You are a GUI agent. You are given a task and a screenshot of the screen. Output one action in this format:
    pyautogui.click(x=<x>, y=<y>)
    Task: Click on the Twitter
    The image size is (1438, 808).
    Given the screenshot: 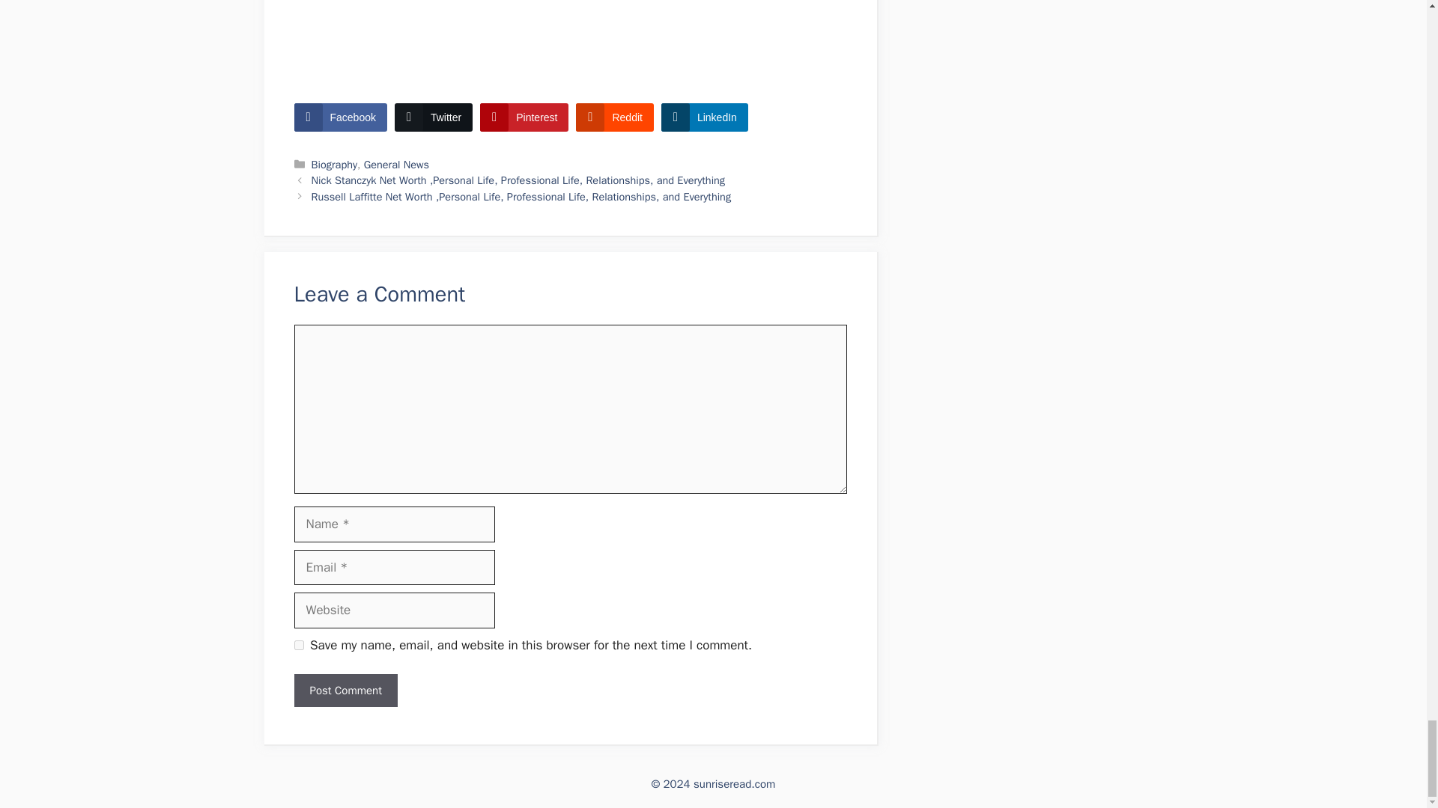 What is the action you would take?
    pyautogui.click(x=433, y=117)
    